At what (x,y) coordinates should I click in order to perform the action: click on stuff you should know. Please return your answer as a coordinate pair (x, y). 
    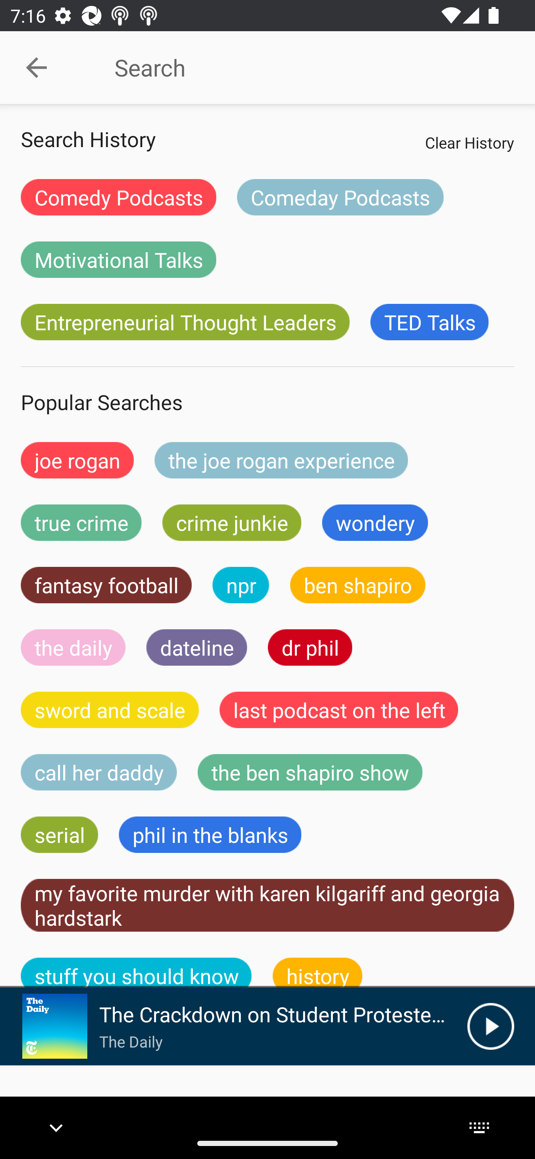
    Looking at the image, I should click on (136, 973).